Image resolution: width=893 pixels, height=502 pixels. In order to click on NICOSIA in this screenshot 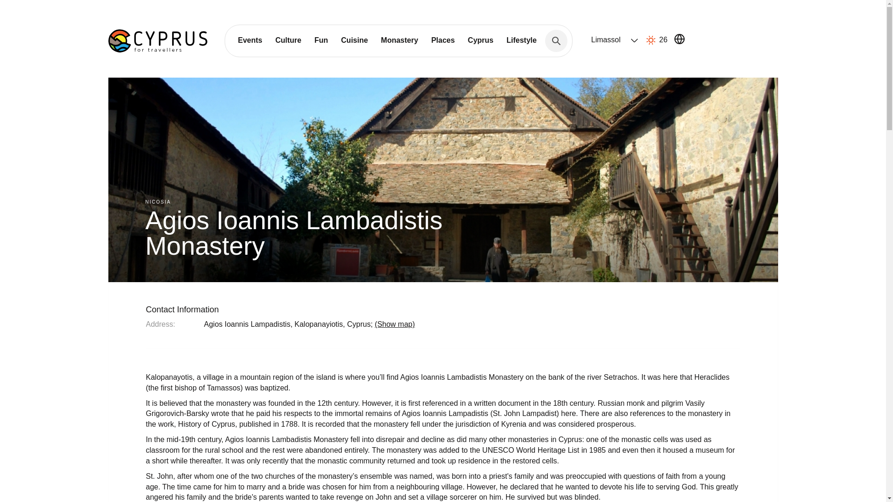, I will do `click(157, 202)`.